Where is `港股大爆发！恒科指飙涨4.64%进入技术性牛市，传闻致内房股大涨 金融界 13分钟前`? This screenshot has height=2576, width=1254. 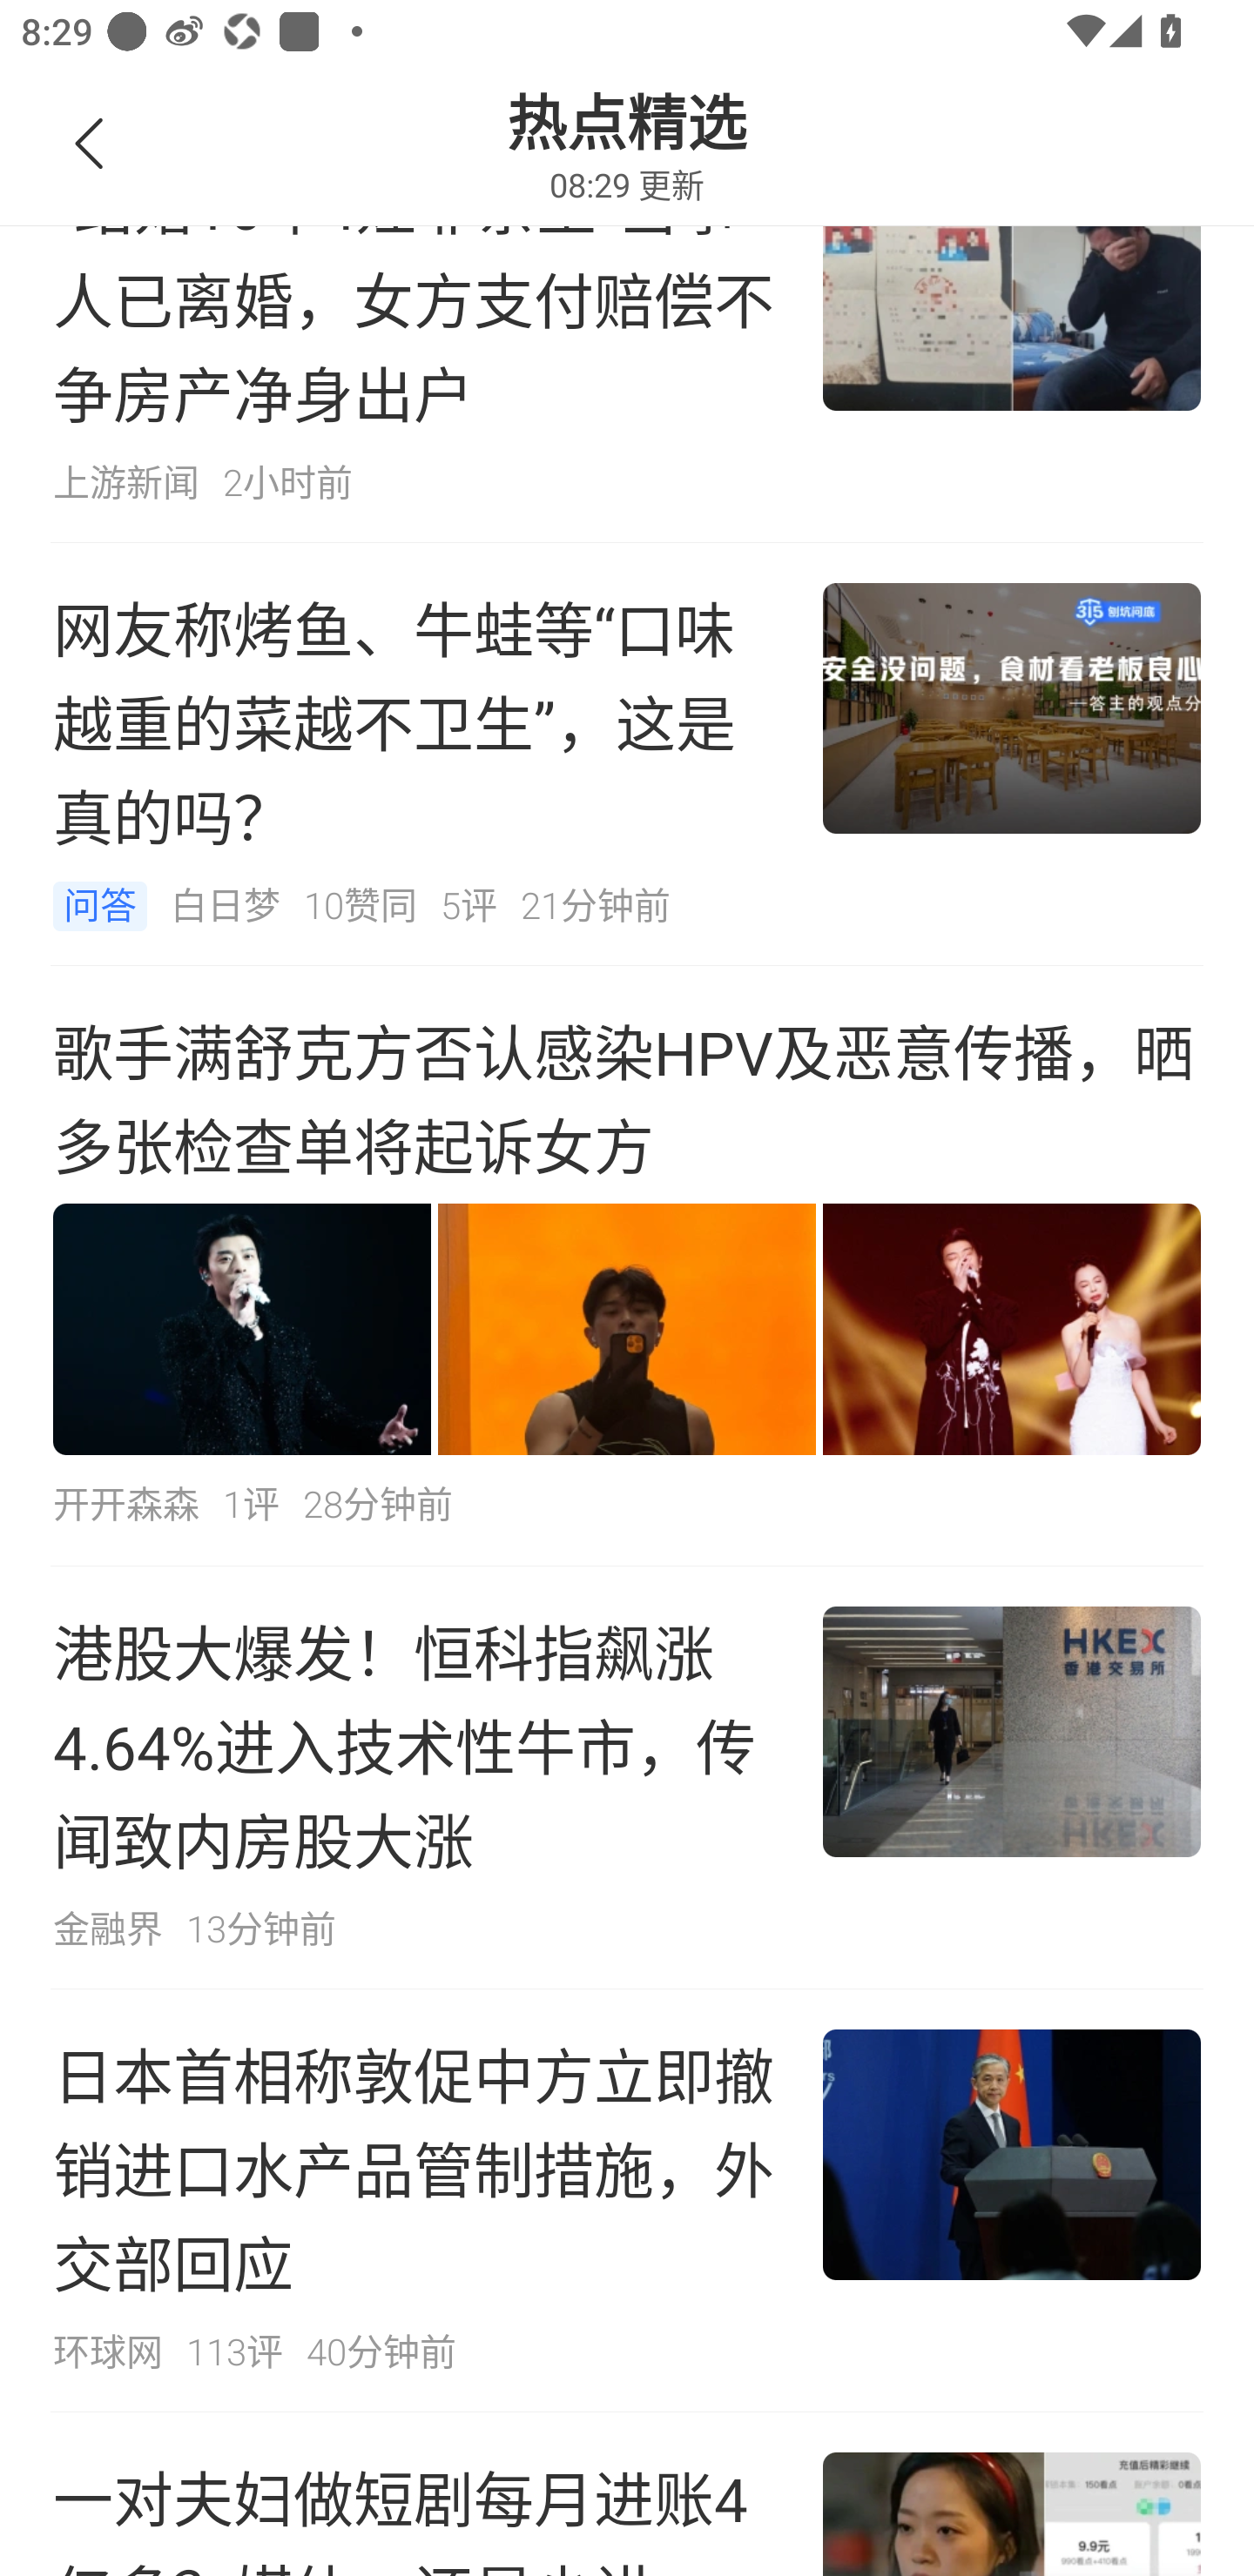 港股大爆发！恒科指飙涨4.64%进入技术性牛市，传闻致内房股大涨 金融界 13分钟前 is located at coordinates (627, 1777).